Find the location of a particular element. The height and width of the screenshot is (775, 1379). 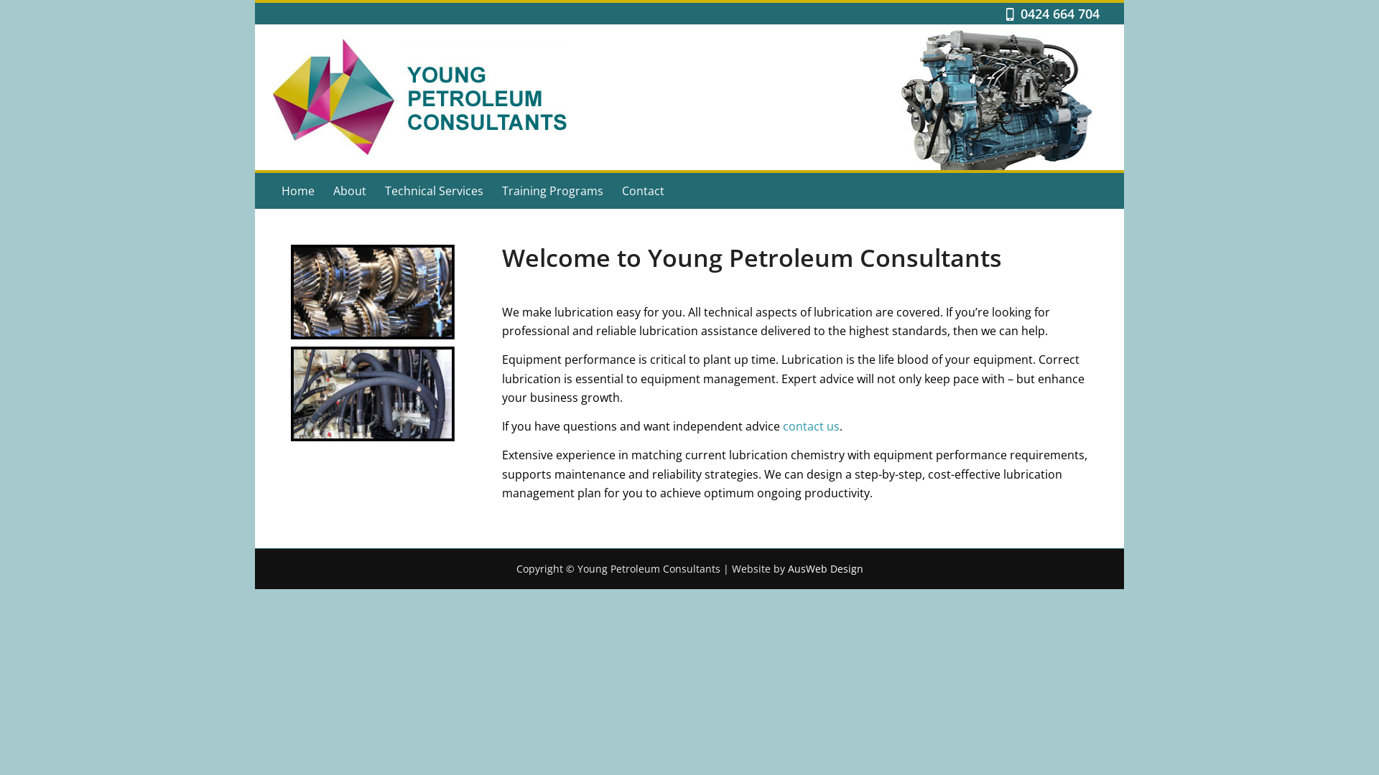

Contact is located at coordinates (644, 191).